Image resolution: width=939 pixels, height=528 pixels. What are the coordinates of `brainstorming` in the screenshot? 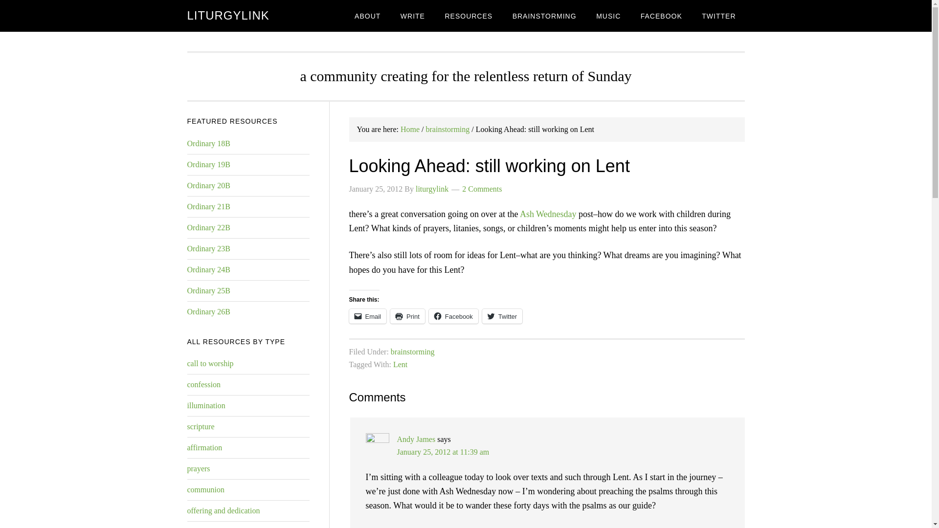 It's located at (448, 129).